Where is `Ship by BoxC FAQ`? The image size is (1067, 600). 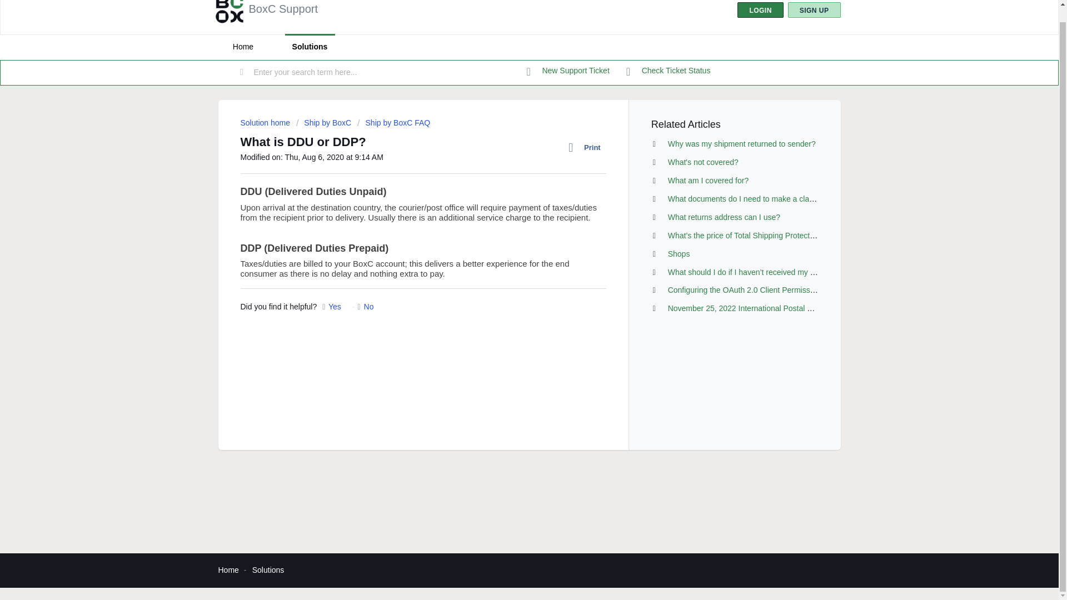
Ship by BoxC FAQ is located at coordinates (393, 122).